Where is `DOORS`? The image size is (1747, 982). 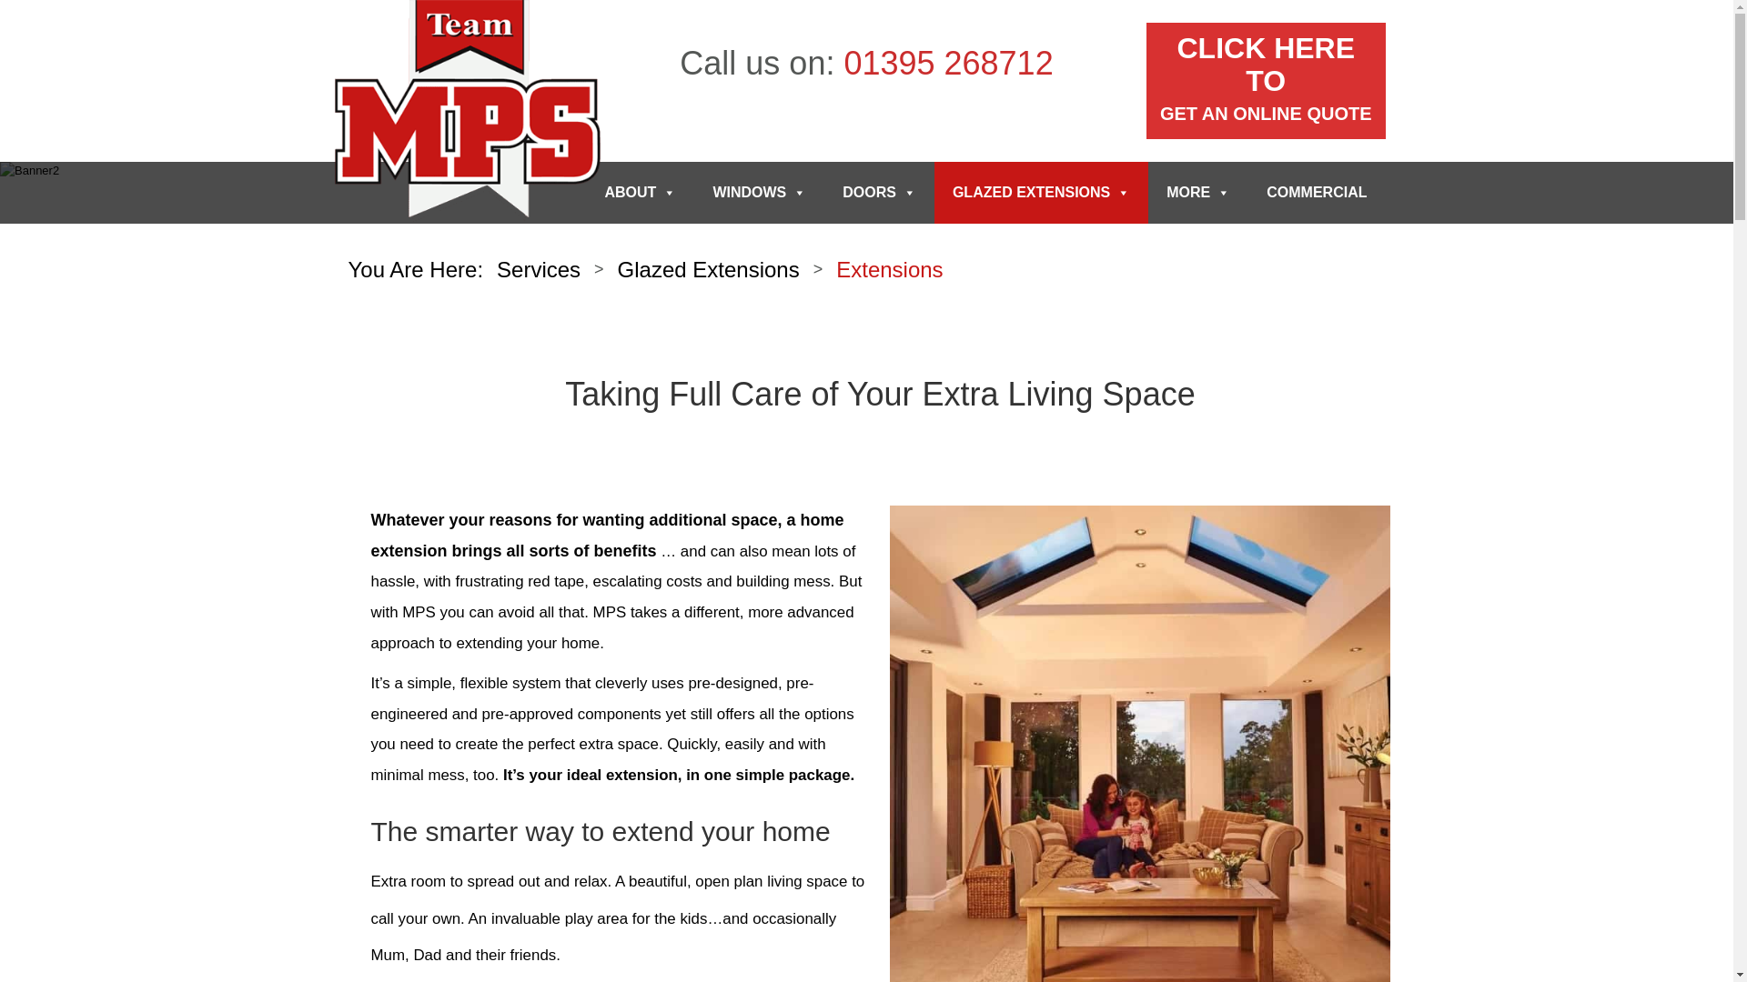
DOORS is located at coordinates (759, 193).